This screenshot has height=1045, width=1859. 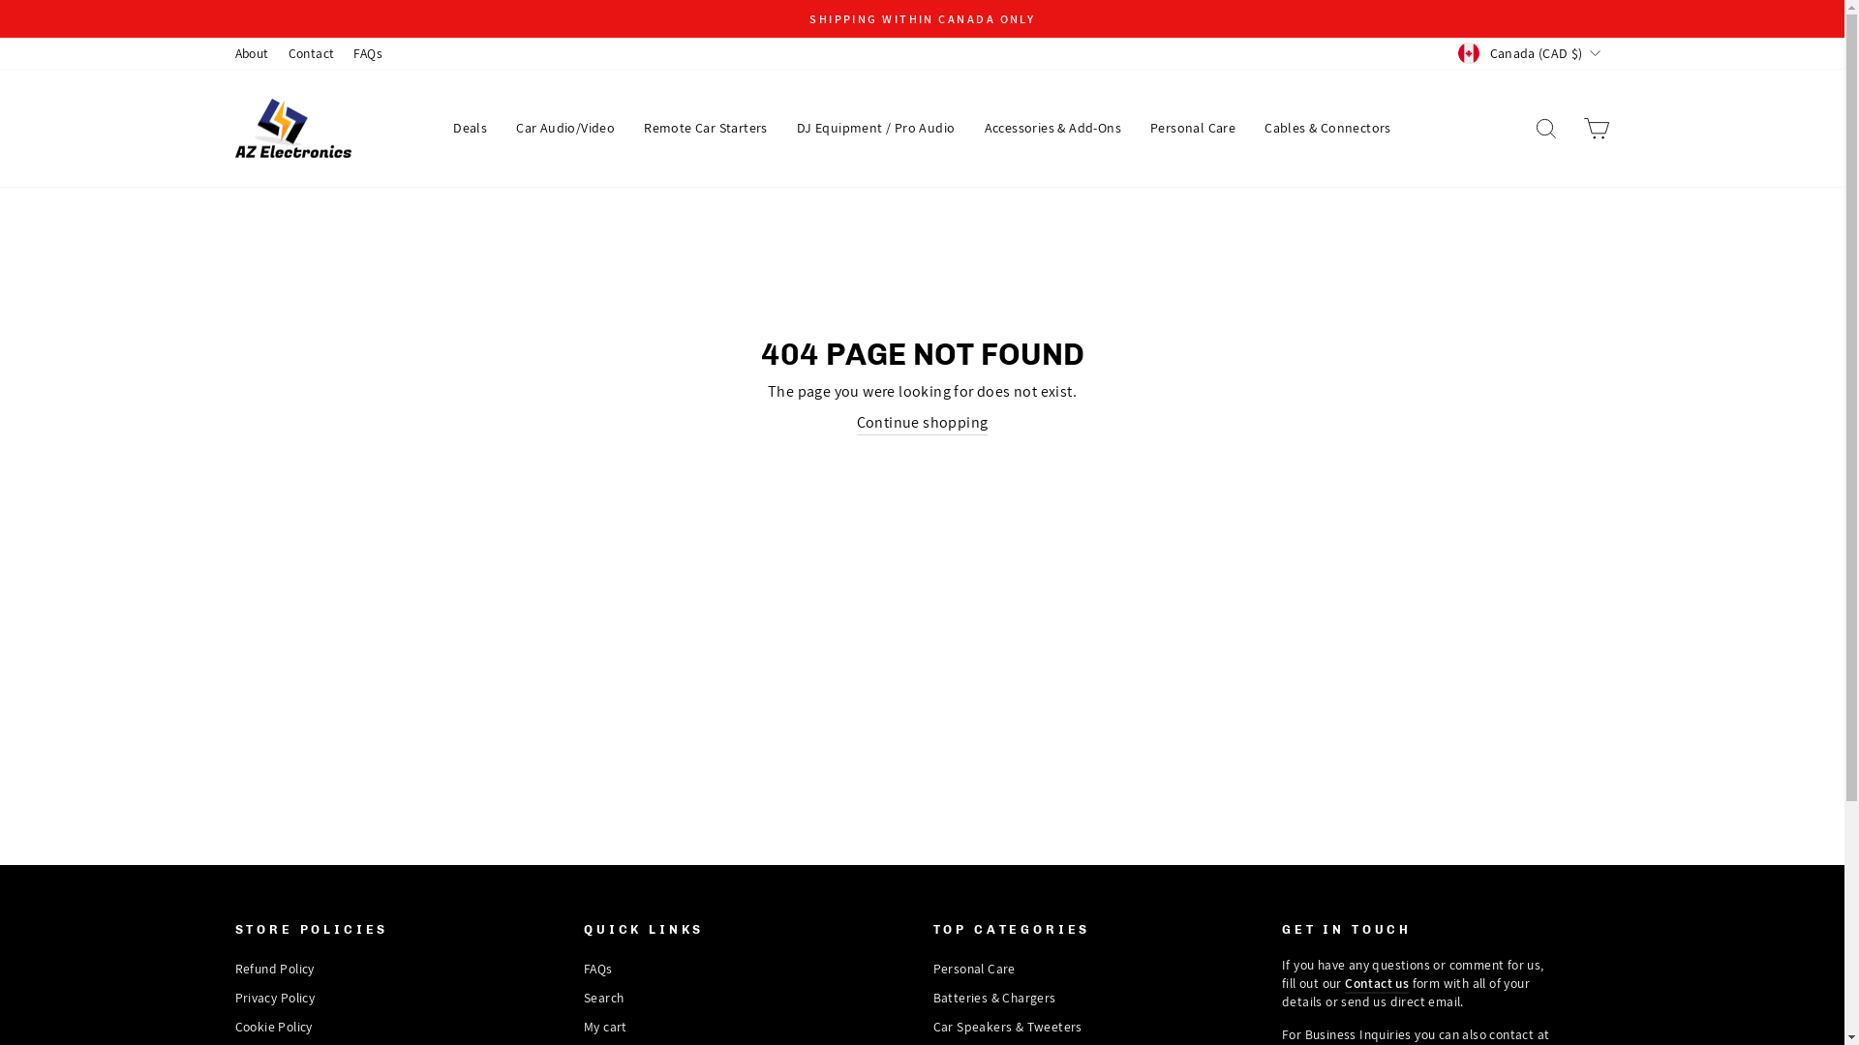 I want to click on My cart, so click(x=606, y=1028).